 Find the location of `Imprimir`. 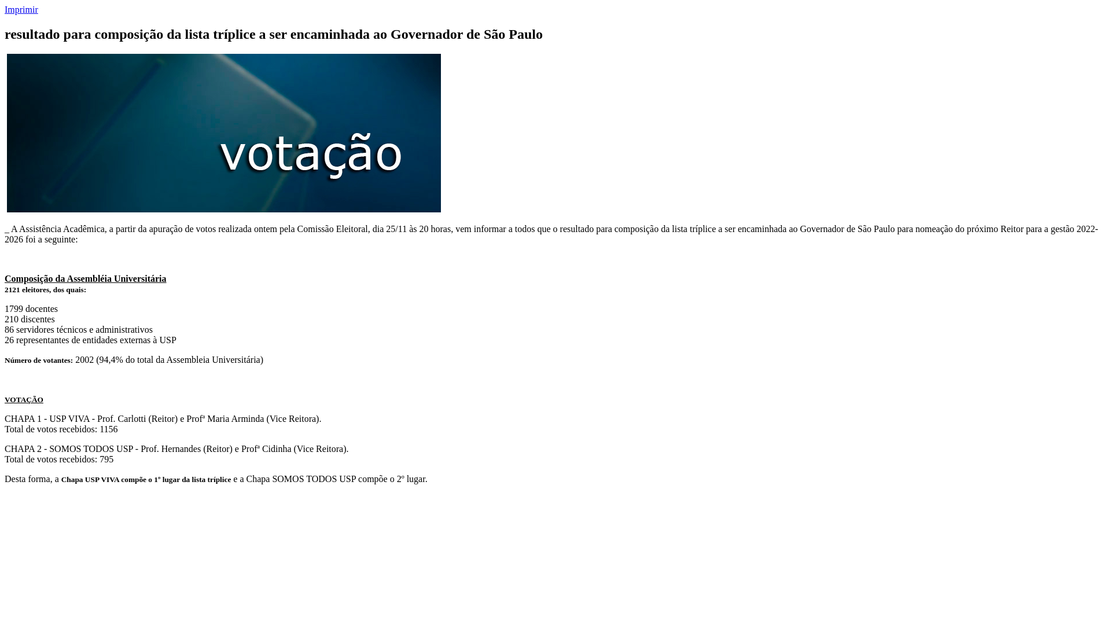

Imprimir is located at coordinates (21, 9).